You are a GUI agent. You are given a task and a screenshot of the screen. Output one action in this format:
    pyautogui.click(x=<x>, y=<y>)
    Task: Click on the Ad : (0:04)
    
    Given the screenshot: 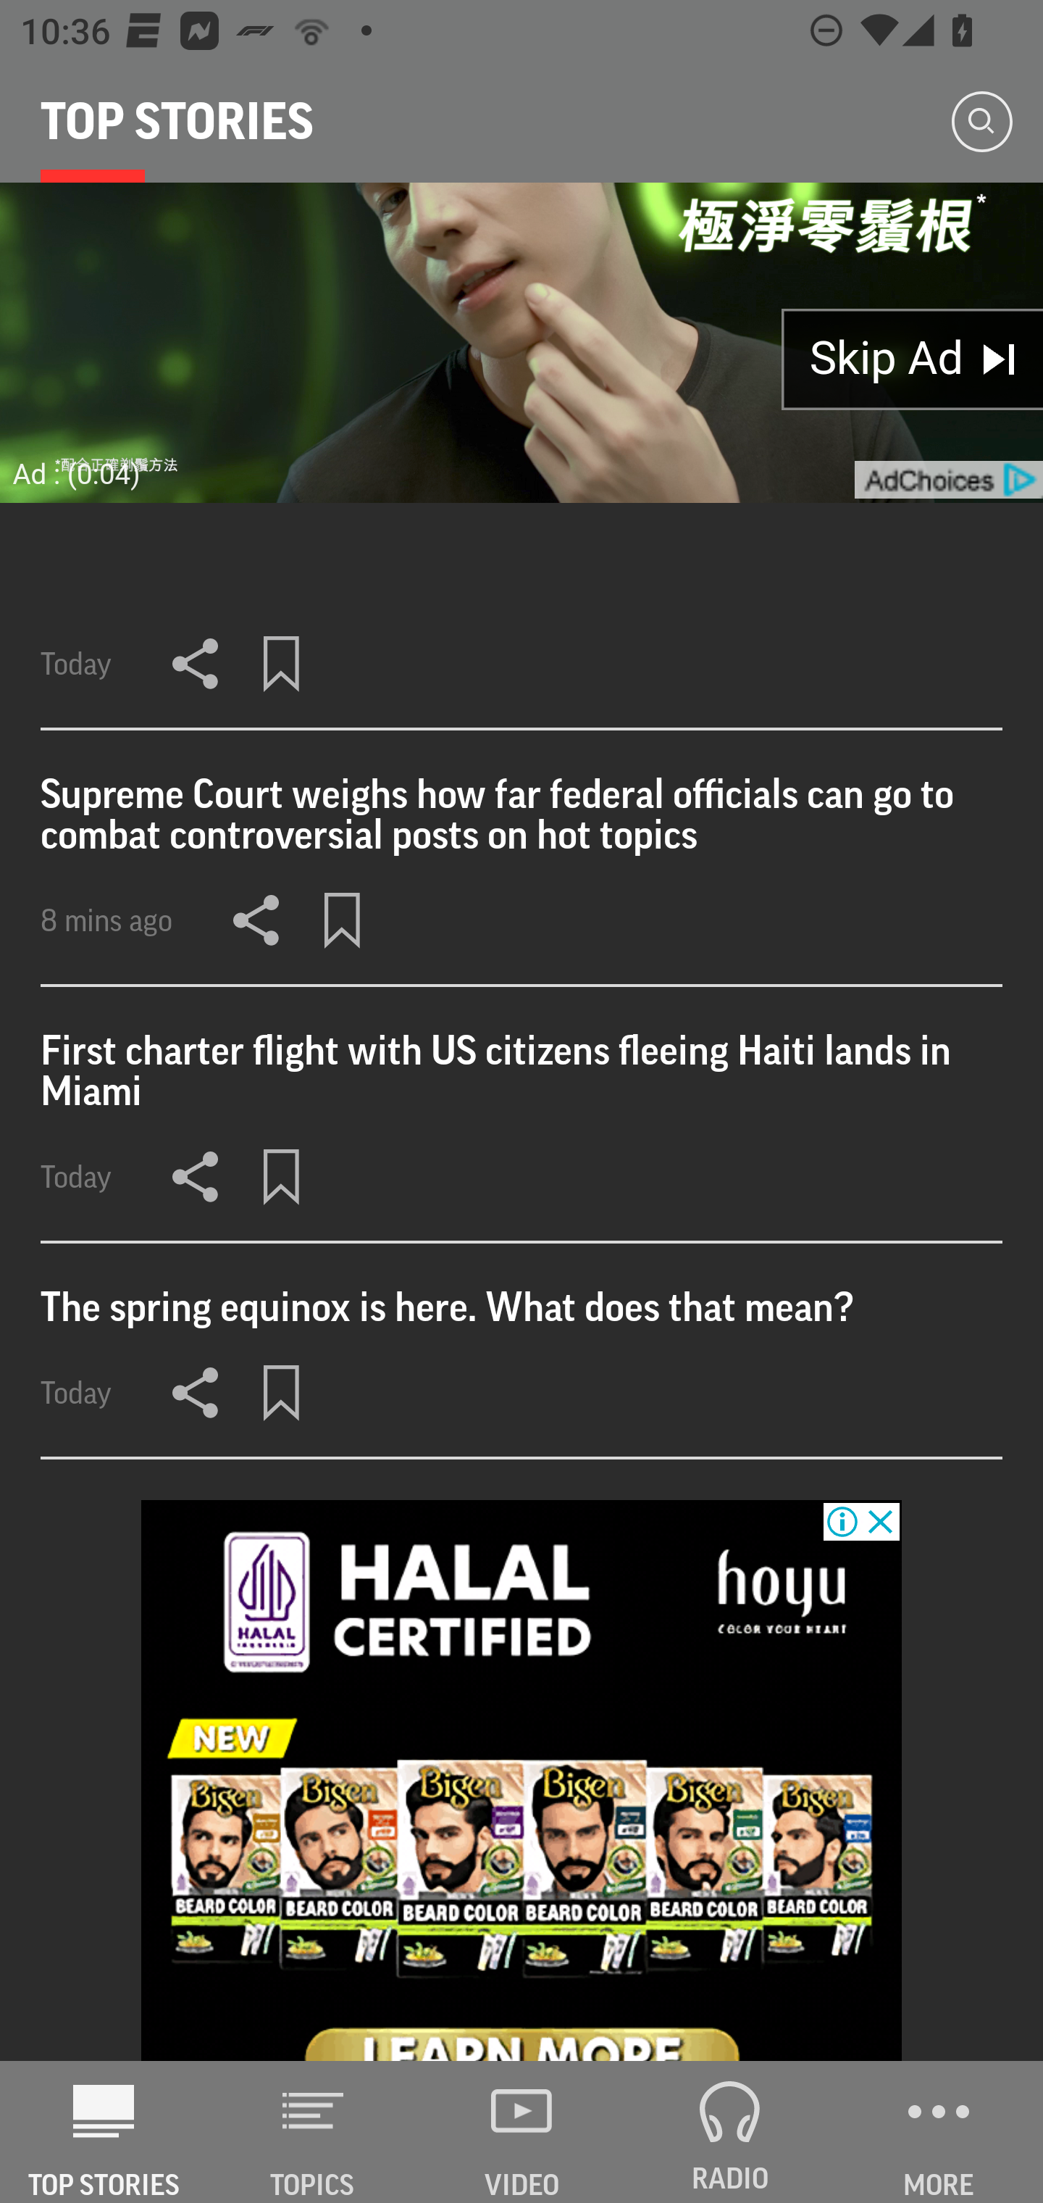 What is the action you would take?
    pyautogui.click(x=77, y=474)
    